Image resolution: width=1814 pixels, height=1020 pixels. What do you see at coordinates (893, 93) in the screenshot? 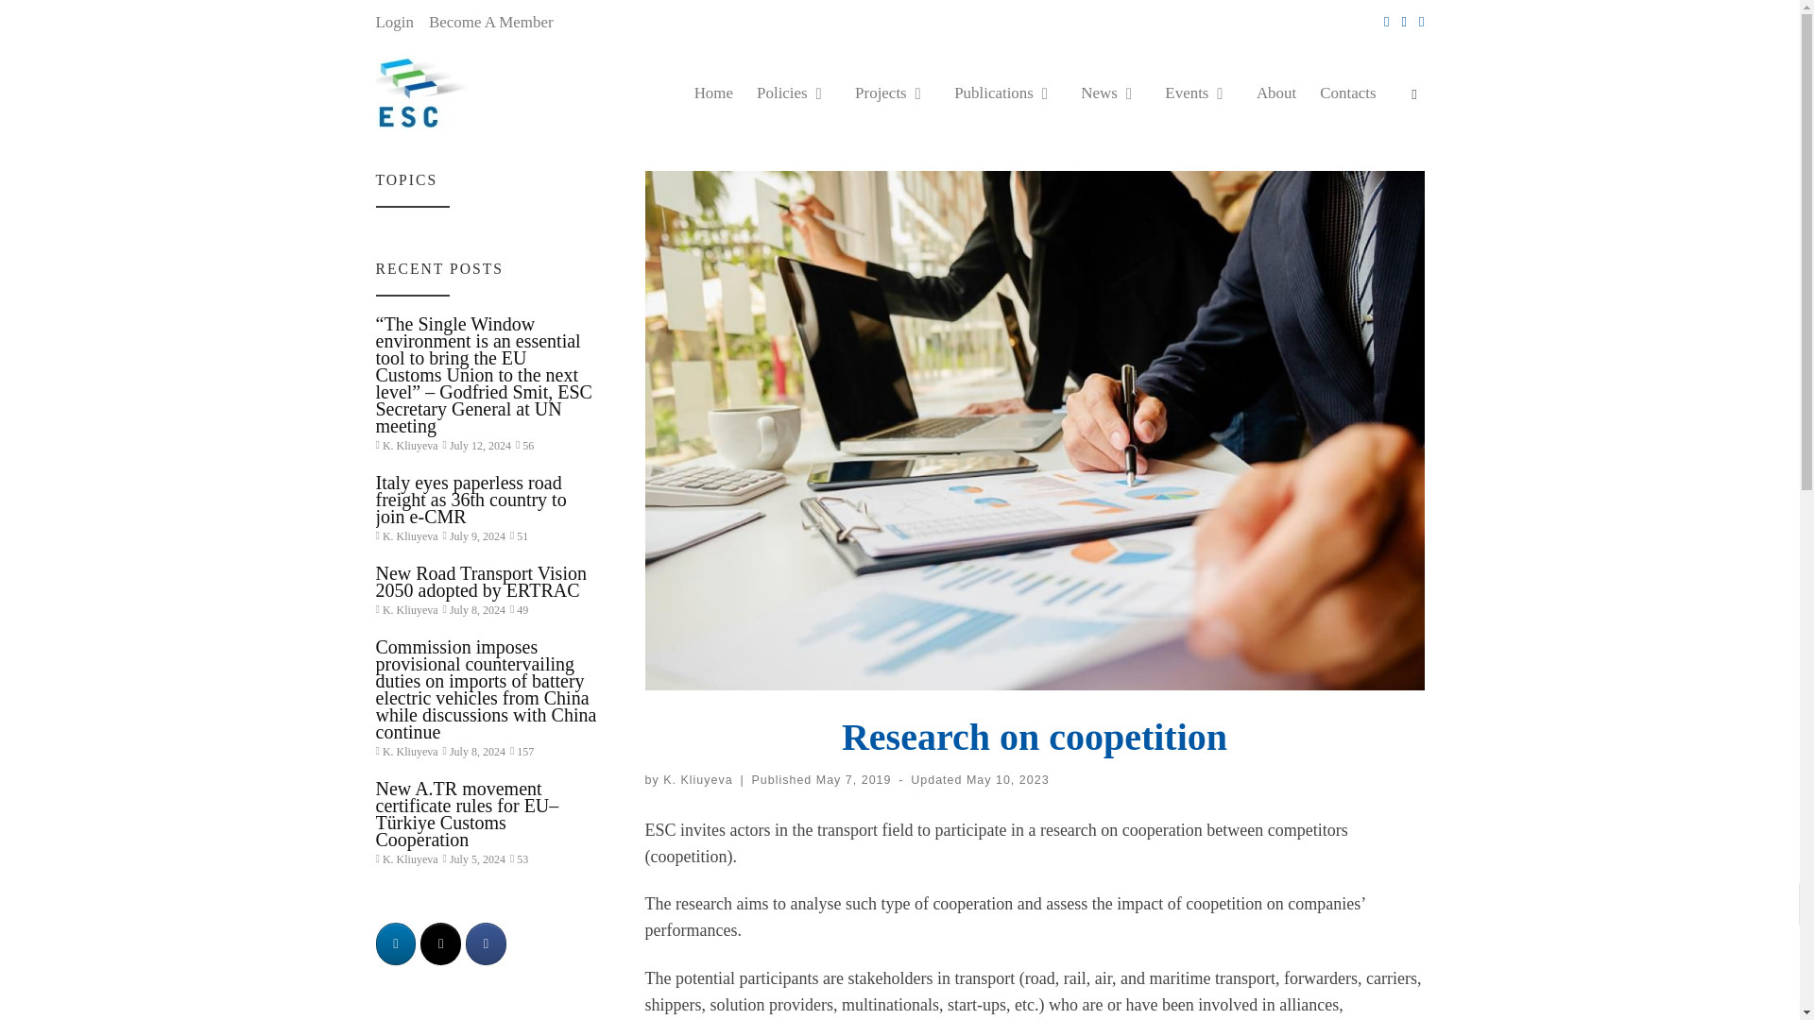
I see `Projects` at bounding box center [893, 93].